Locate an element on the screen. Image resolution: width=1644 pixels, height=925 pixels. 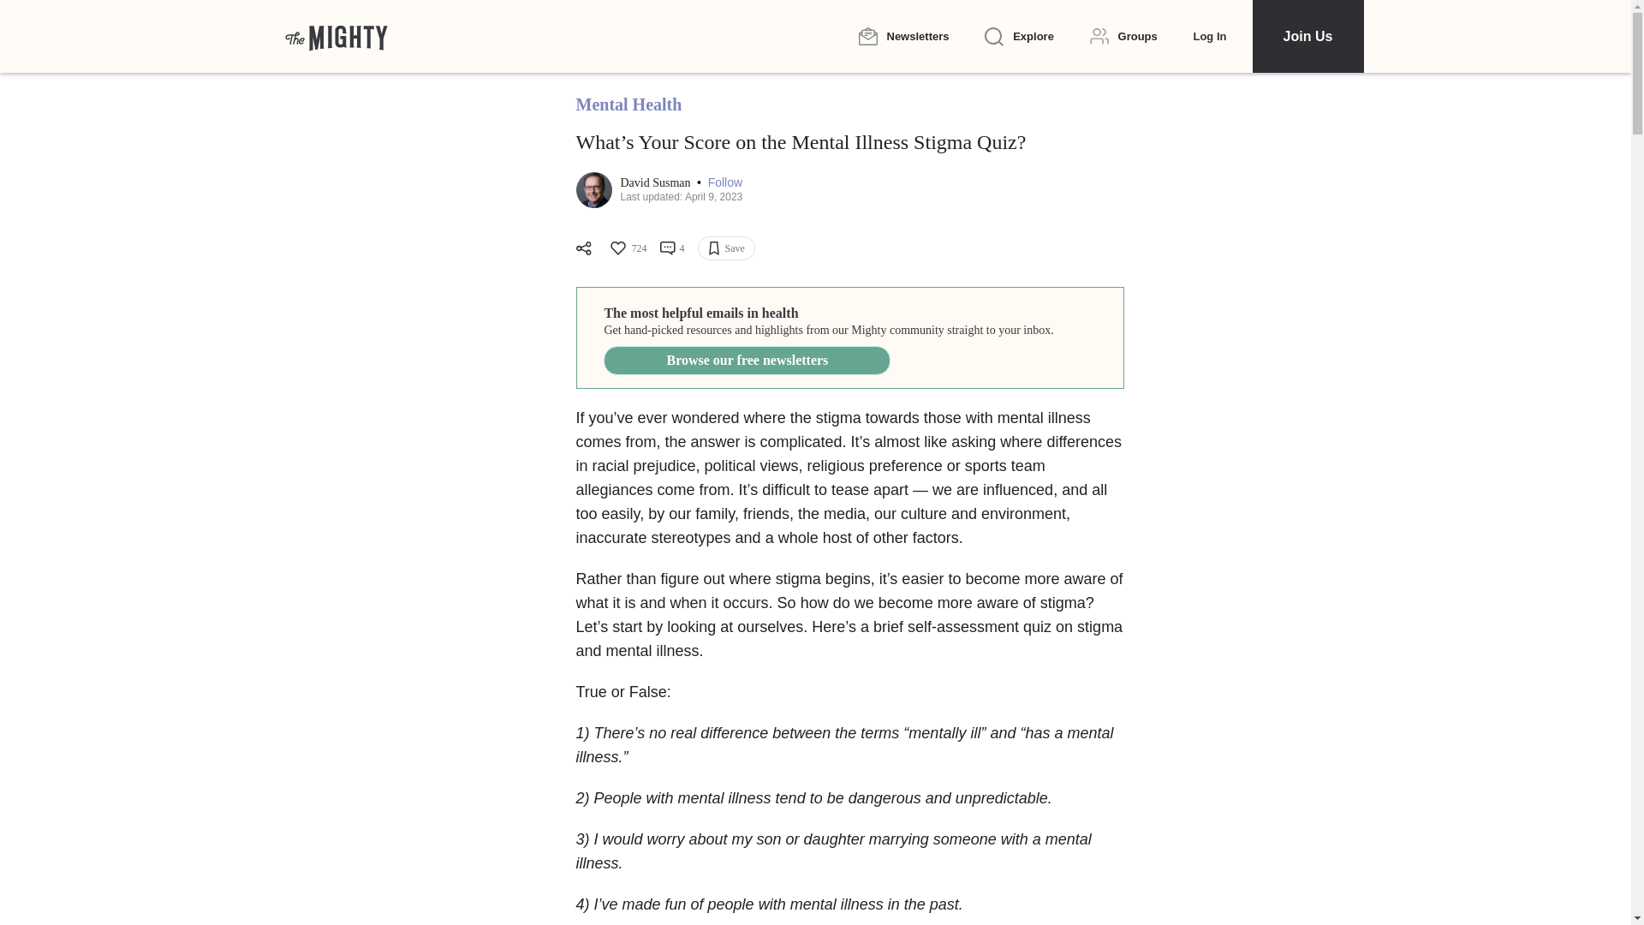
Explore is located at coordinates (1019, 37).